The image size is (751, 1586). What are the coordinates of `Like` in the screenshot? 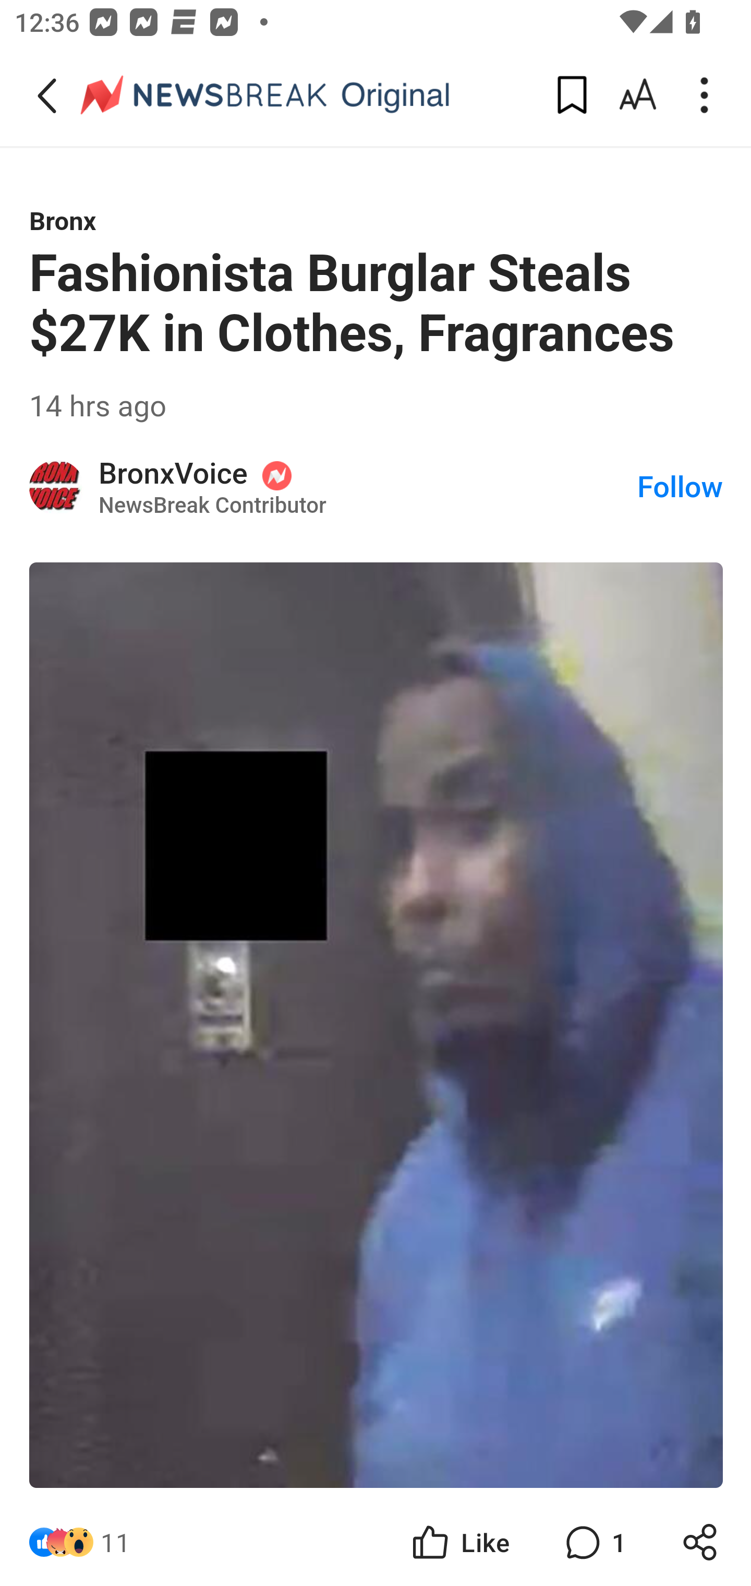 It's located at (459, 1542).